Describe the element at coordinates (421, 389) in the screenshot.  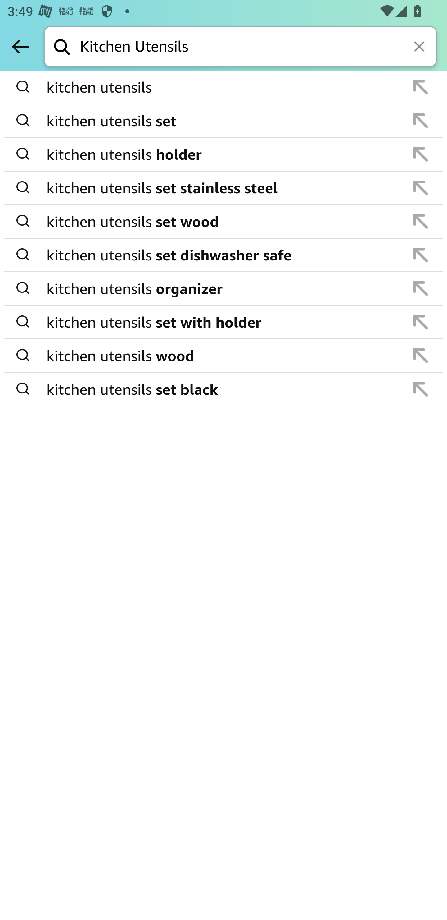
I see `append suggestion` at that location.